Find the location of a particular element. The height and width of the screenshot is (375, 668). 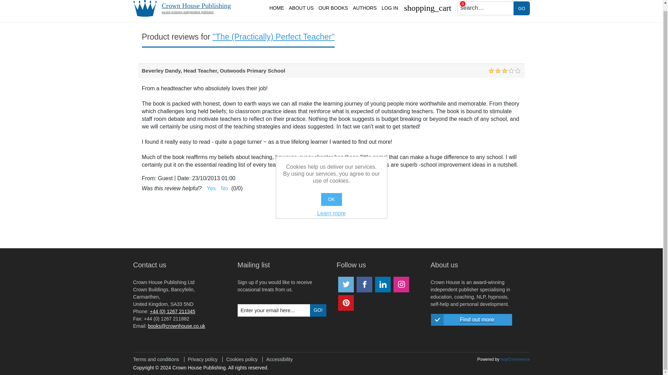

HOME is located at coordinates (185, 8).